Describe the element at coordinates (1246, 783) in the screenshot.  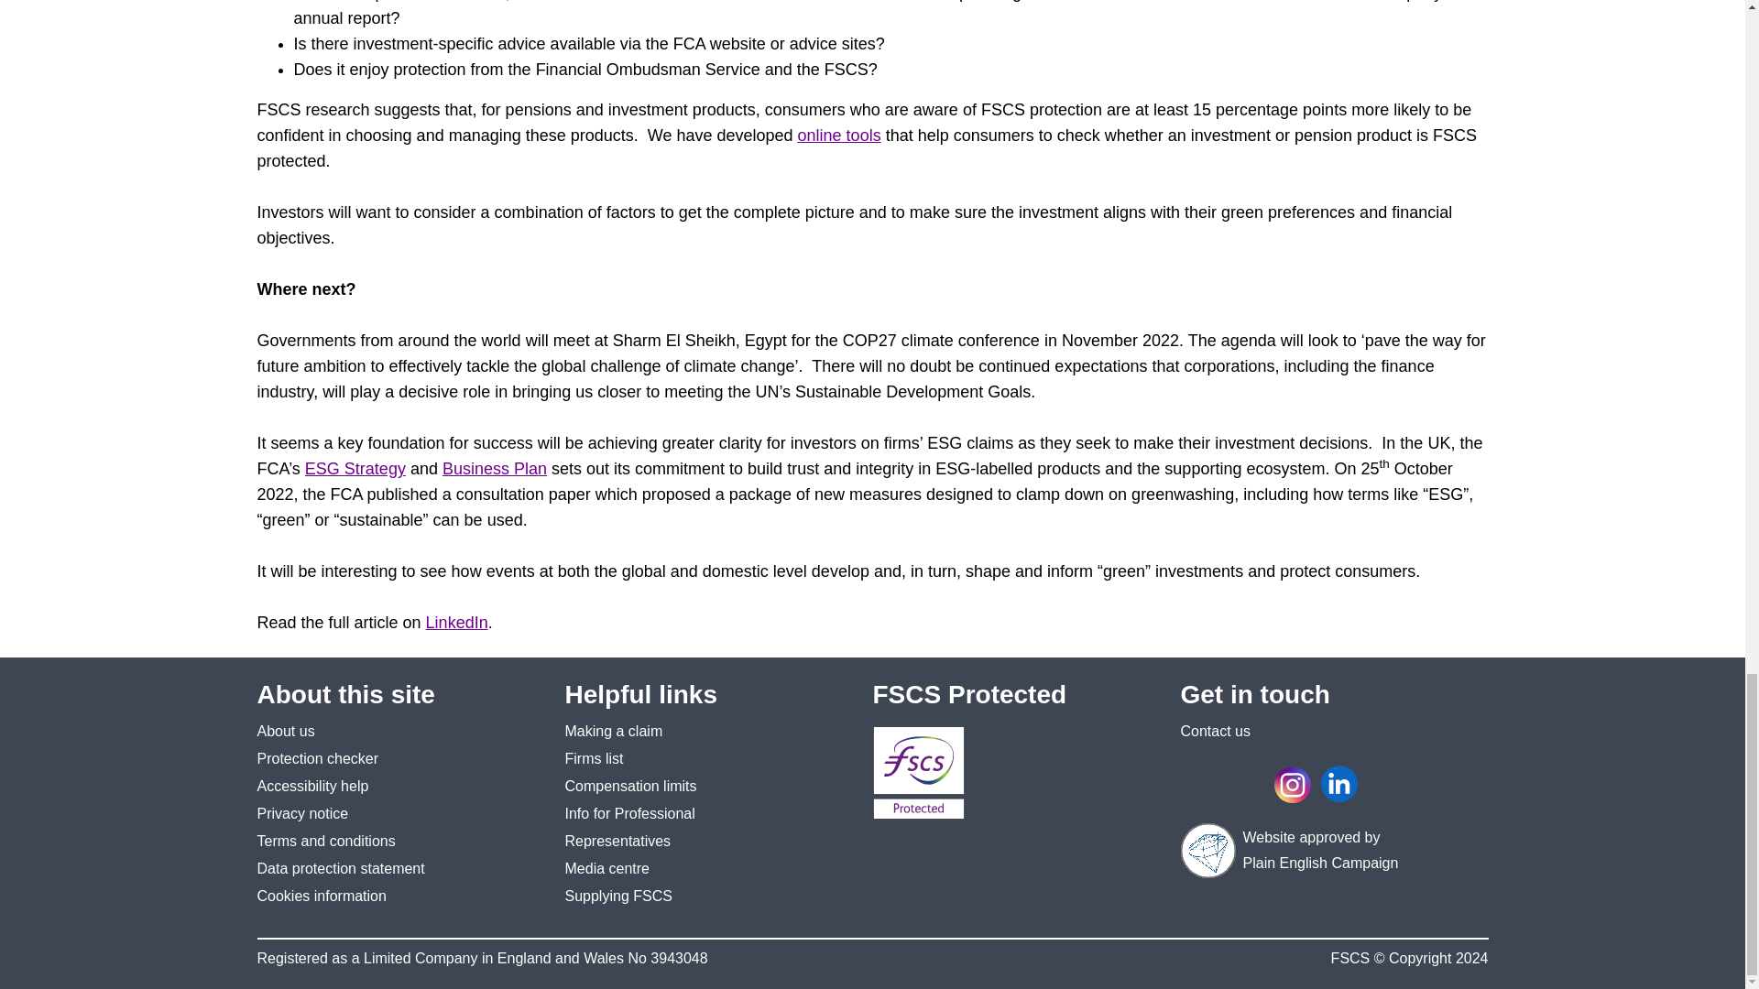
I see `FSCS X social media link` at that location.